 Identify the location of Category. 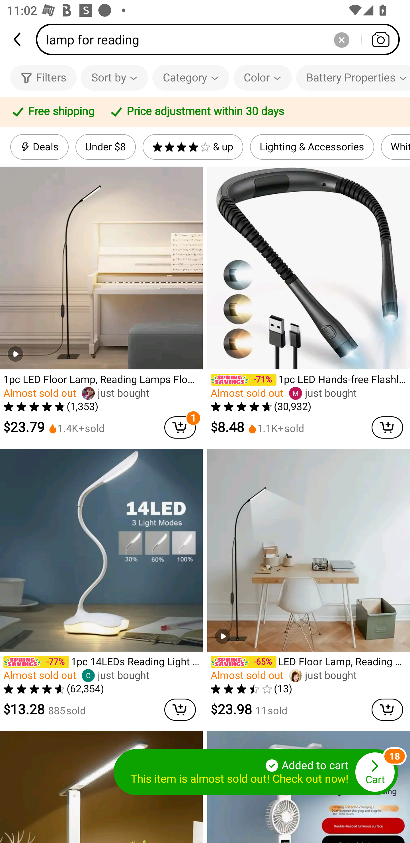
(191, 77).